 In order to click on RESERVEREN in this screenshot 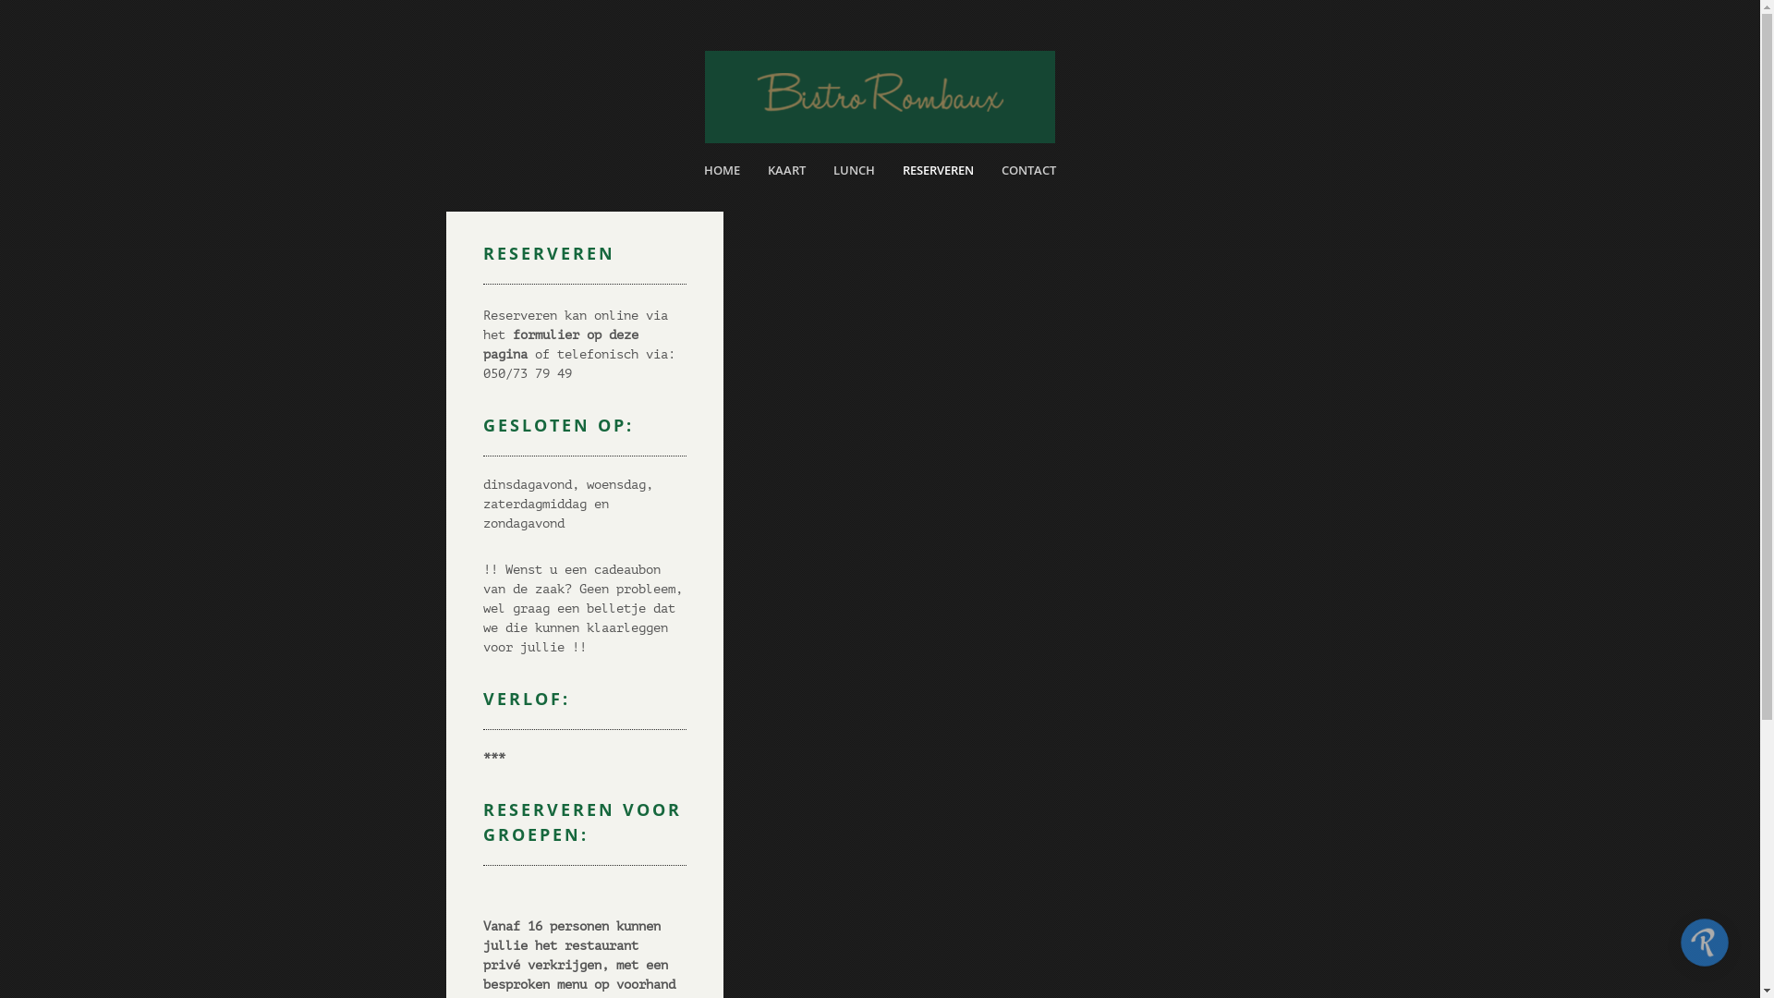, I will do `click(939, 175)`.